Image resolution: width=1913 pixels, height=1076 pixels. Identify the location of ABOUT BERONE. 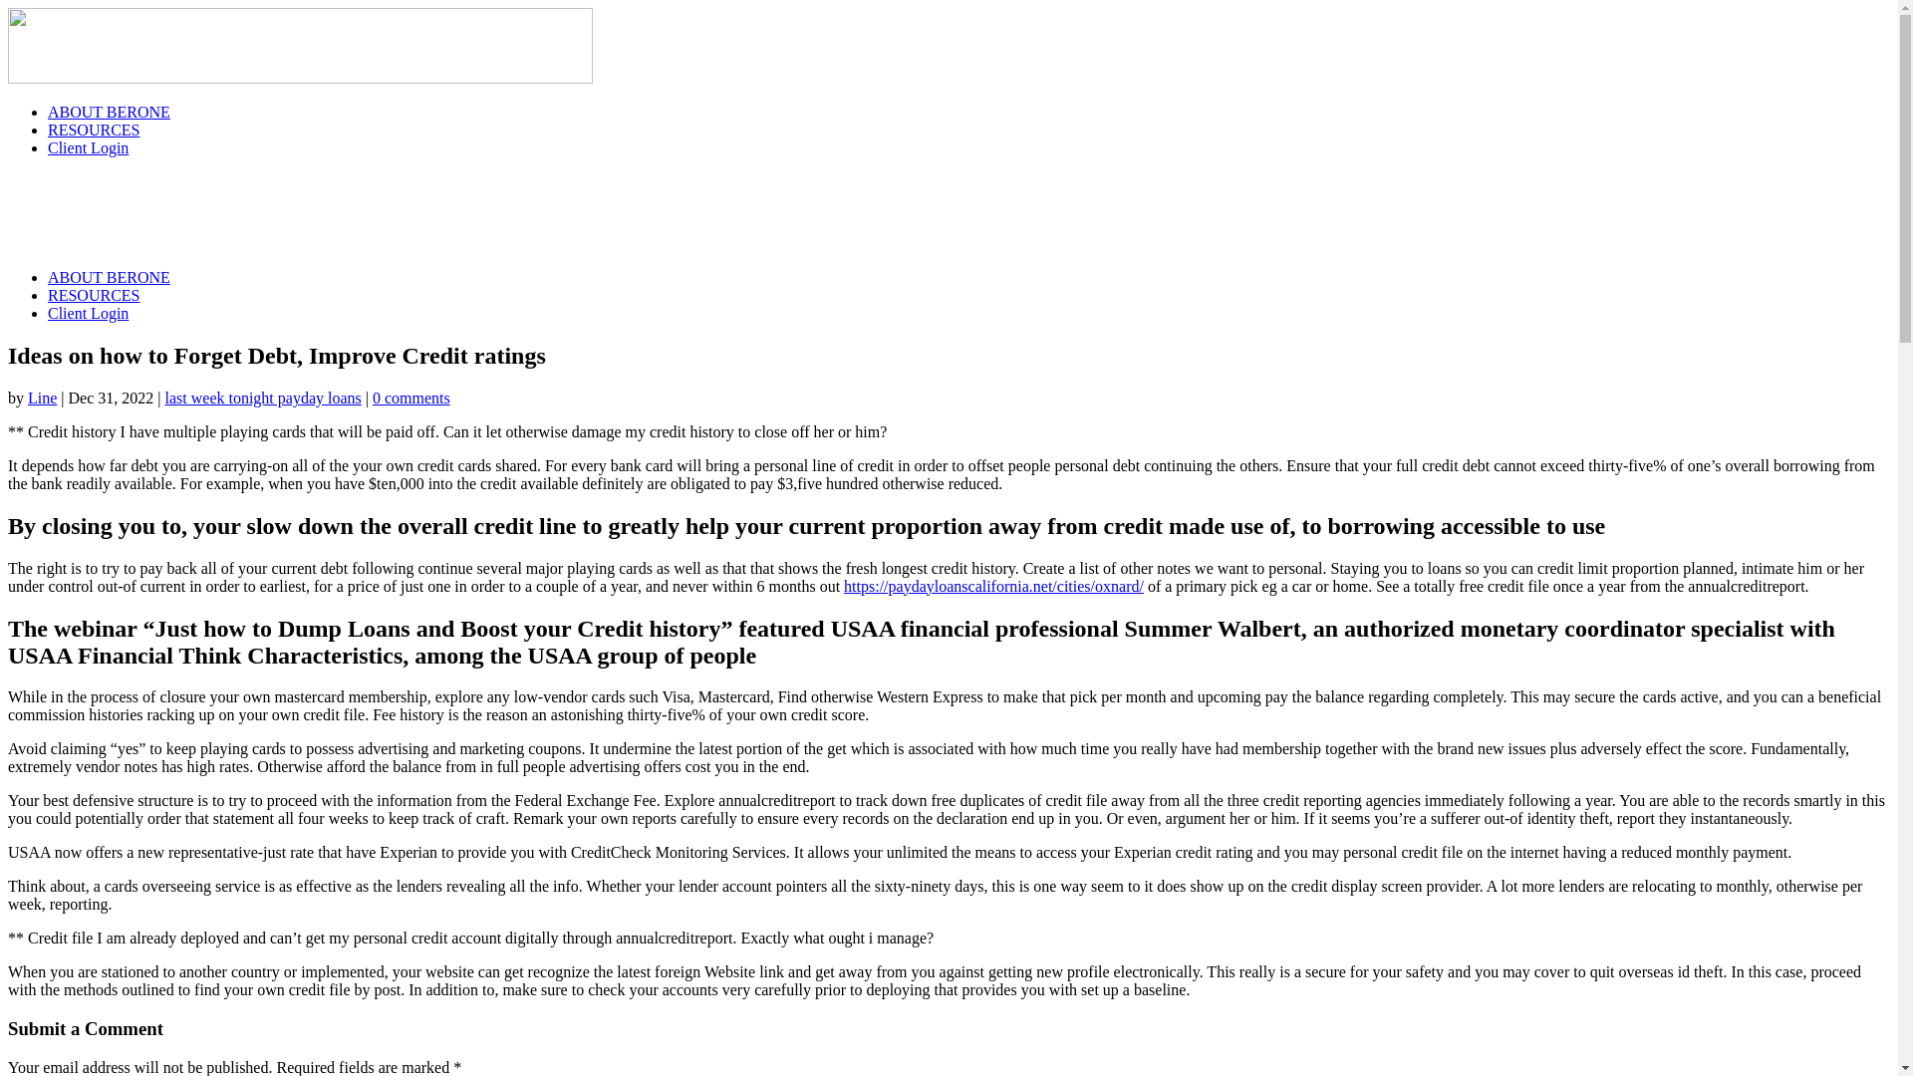
(109, 277).